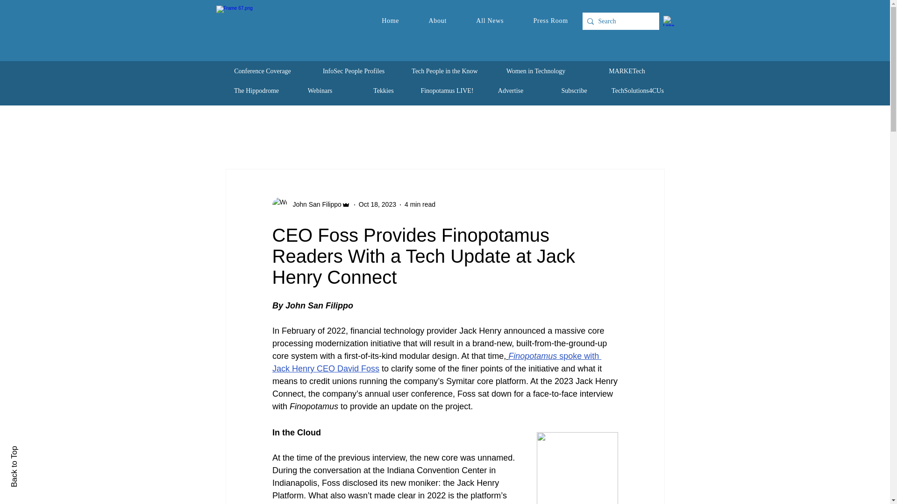 Image resolution: width=897 pixels, height=504 pixels. What do you see at coordinates (510, 91) in the screenshot?
I see `Advertise` at bounding box center [510, 91].